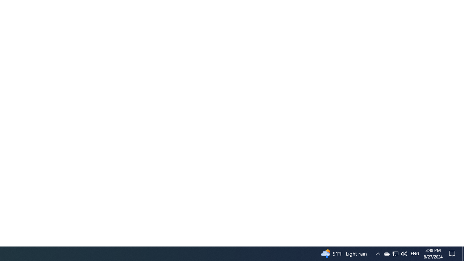 This screenshot has height=261, width=464. What do you see at coordinates (378, 254) in the screenshot?
I see `Notification Chevron` at bounding box center [378, 254].